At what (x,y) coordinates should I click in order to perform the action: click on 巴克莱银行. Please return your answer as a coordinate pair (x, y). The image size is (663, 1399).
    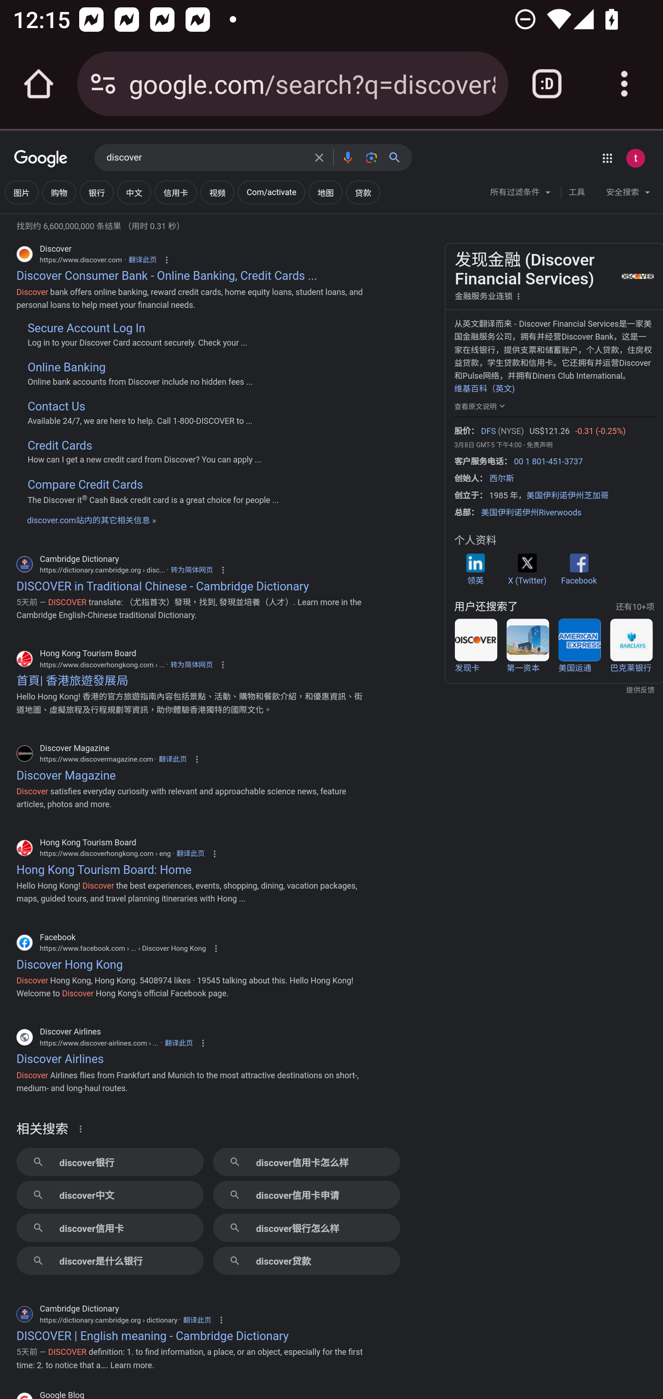
    Looking at the image, I should click on (631, 646).